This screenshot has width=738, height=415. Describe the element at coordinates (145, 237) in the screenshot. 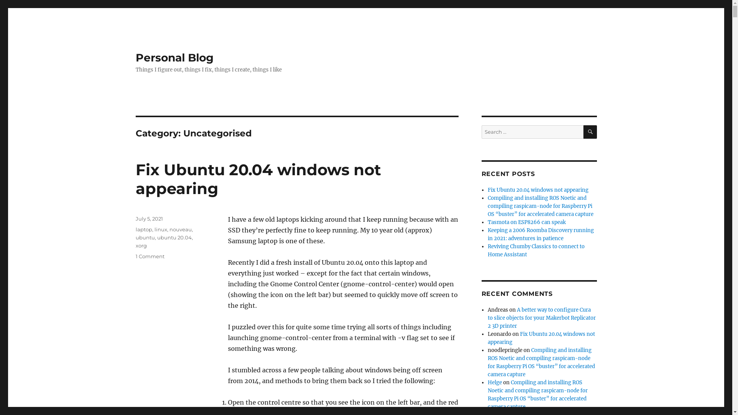

I see `ubuntu` at that location.